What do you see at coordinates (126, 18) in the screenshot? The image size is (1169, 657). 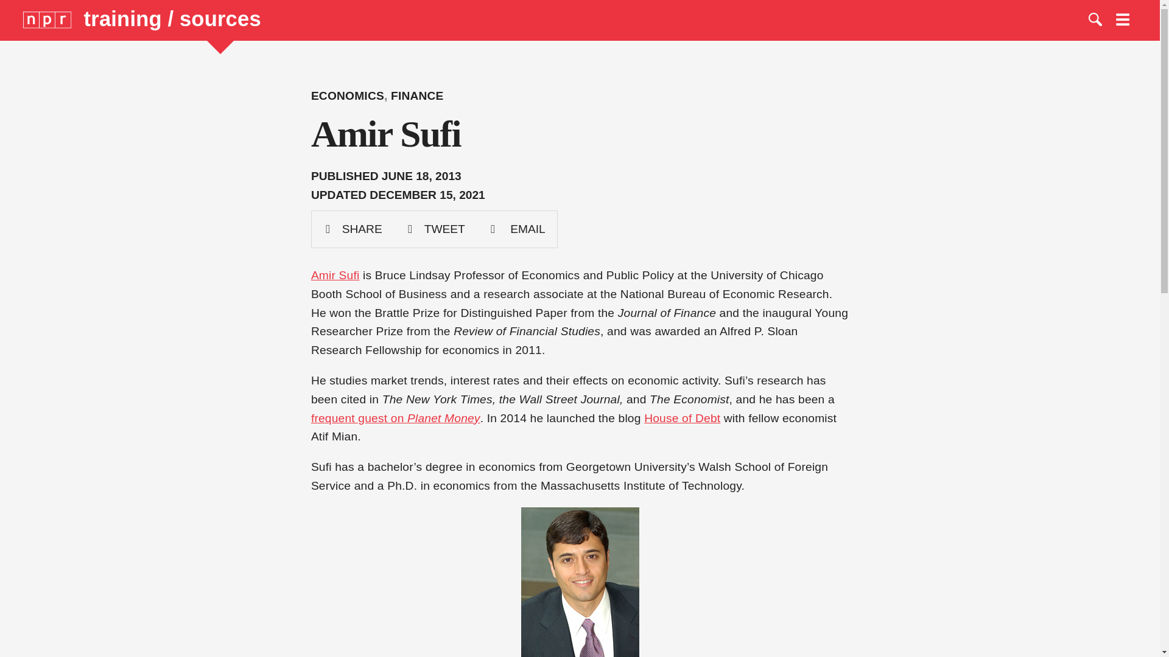 I see `training` at bounding box center [126, 18].